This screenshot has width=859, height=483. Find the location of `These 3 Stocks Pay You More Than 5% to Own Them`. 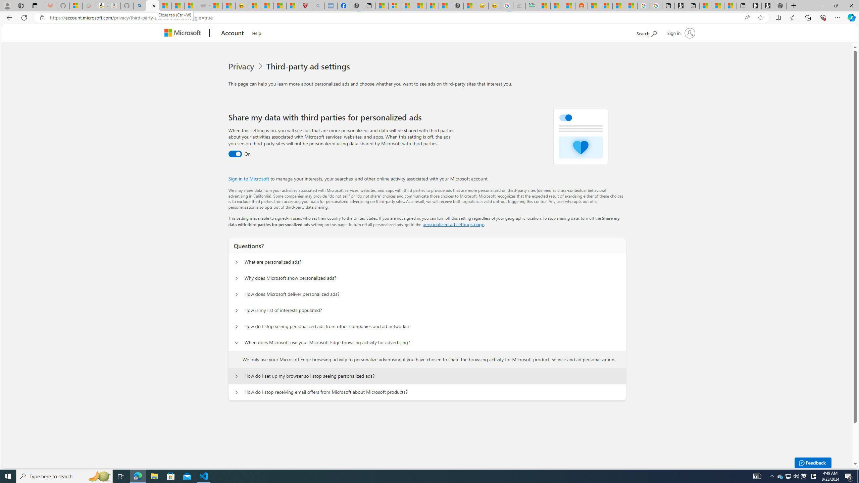

These 3 Stocks Pay You More Than 5% to Own Them is located at coordinates (730, 6).